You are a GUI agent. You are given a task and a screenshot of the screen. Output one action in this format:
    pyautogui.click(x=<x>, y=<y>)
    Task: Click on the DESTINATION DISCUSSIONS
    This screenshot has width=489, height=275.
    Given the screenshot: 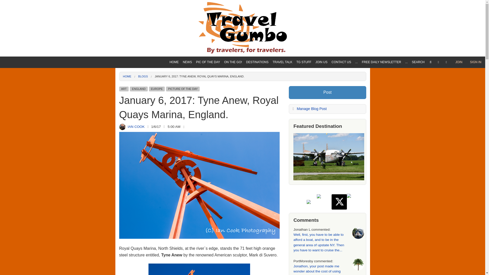 What is the action you would take?
    pyautogui.click(x=282, y=72)
    